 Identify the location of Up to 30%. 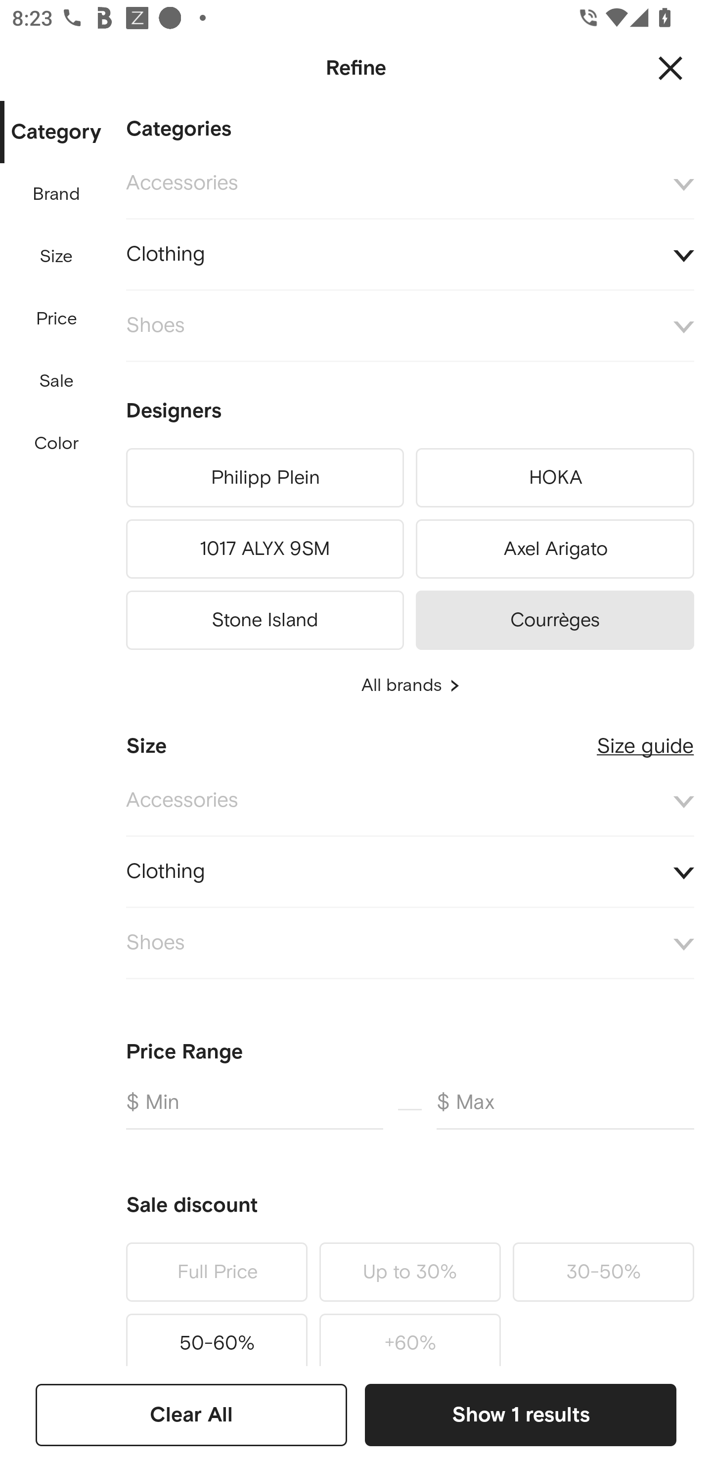
(410, 1272).